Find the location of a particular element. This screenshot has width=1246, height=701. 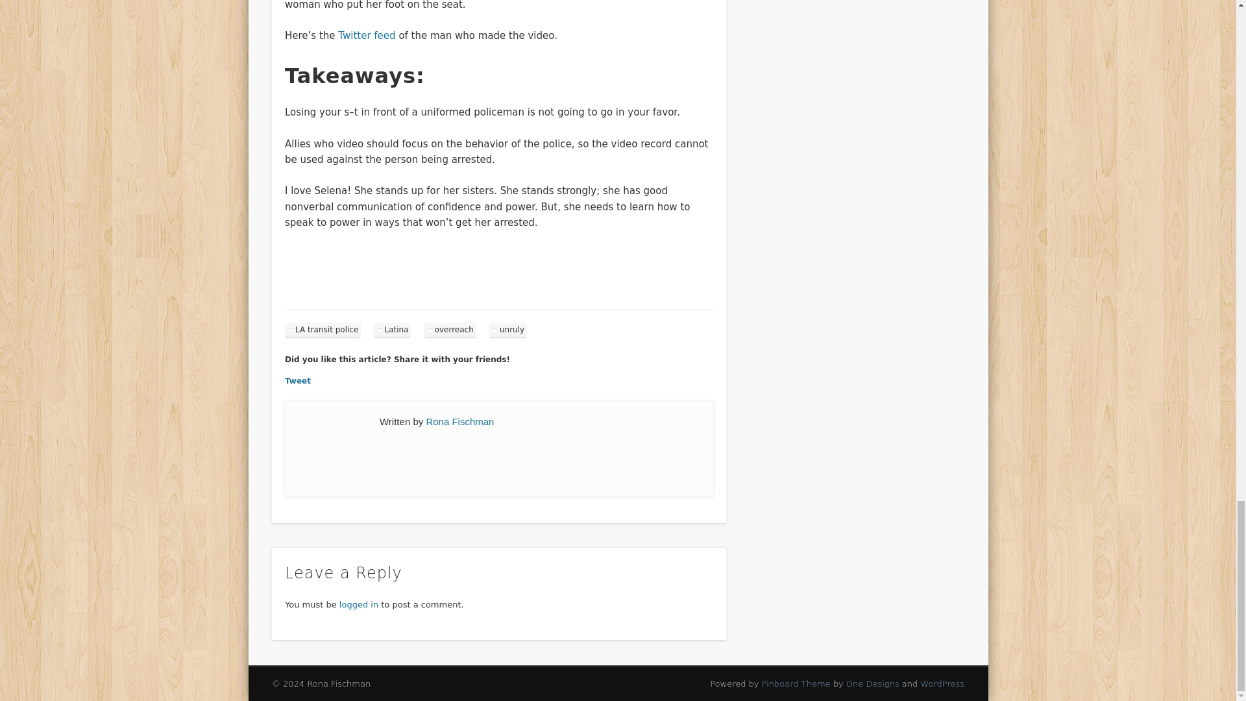

Tweet is located at coordinates (297, 380).